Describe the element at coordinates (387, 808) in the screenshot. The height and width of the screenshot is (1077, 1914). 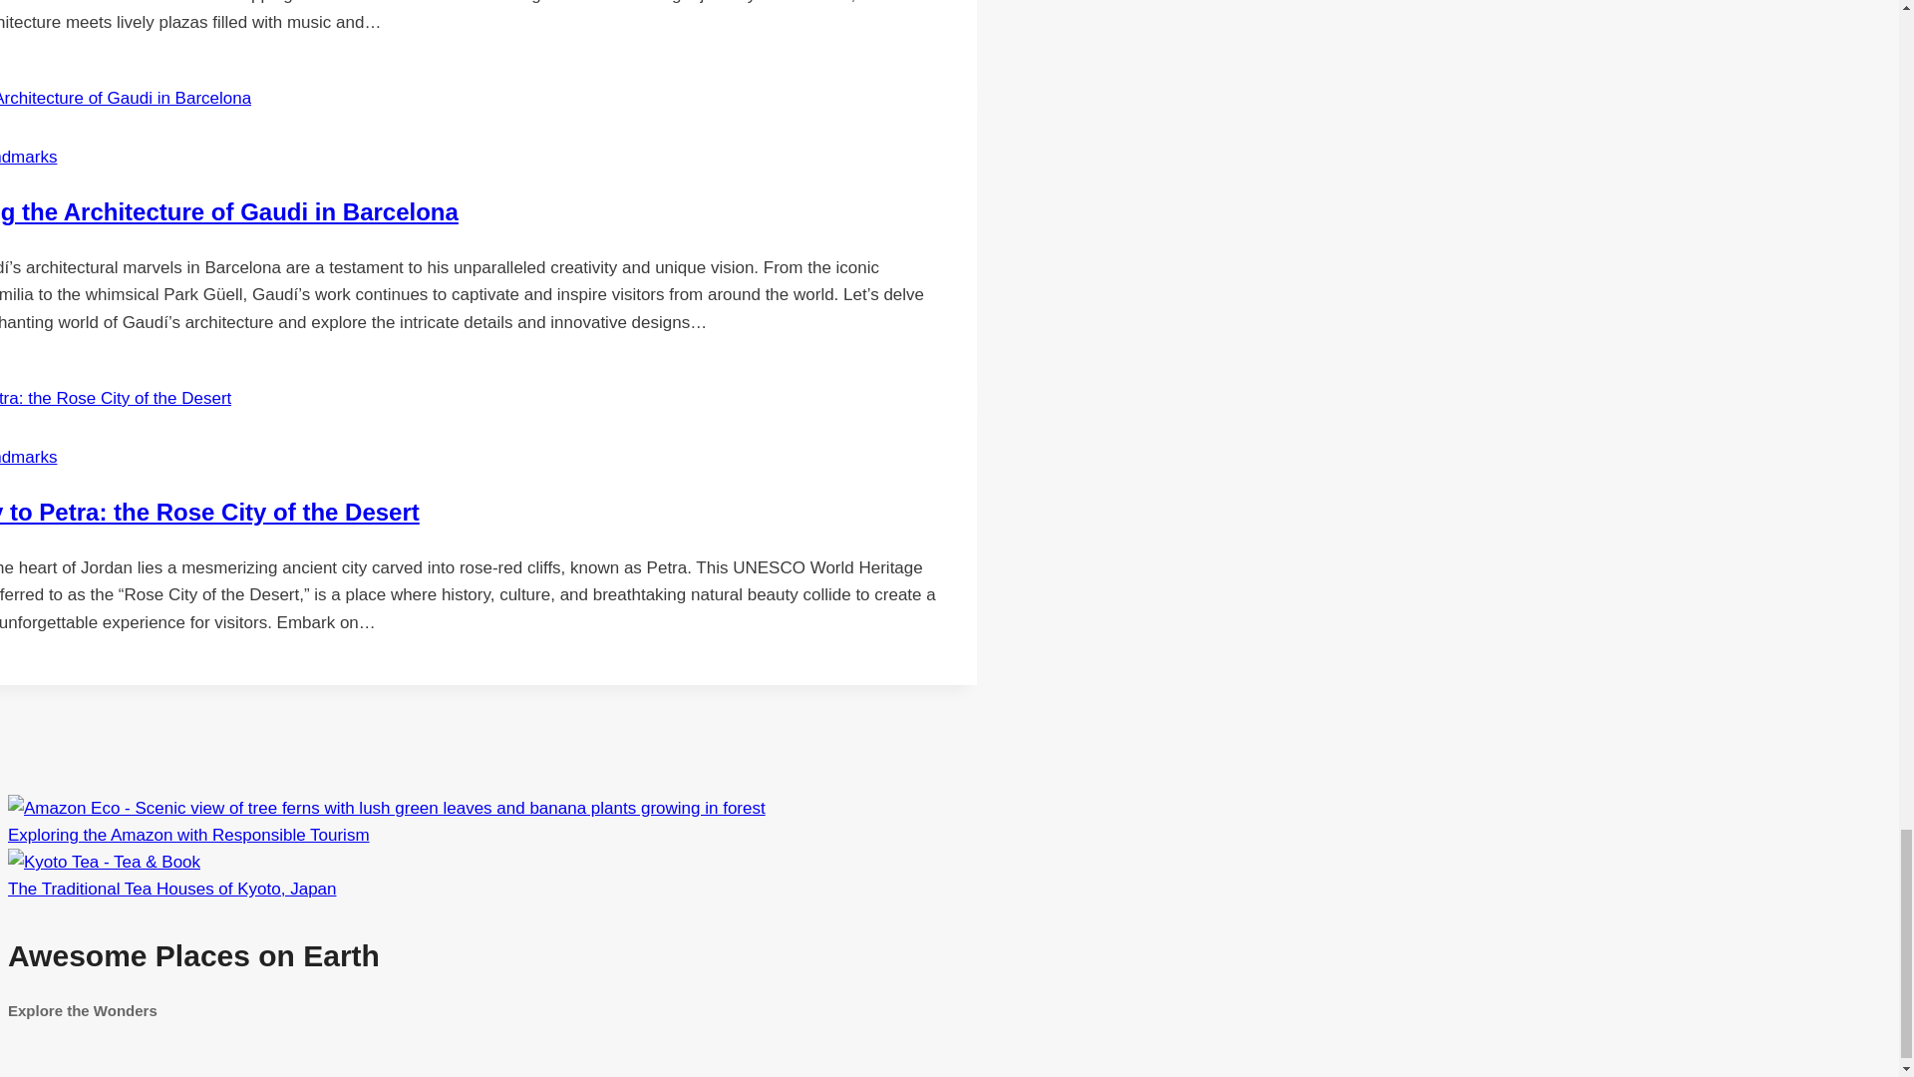
I see `Exploring the Amazon with Responsible Tourism` at that location.